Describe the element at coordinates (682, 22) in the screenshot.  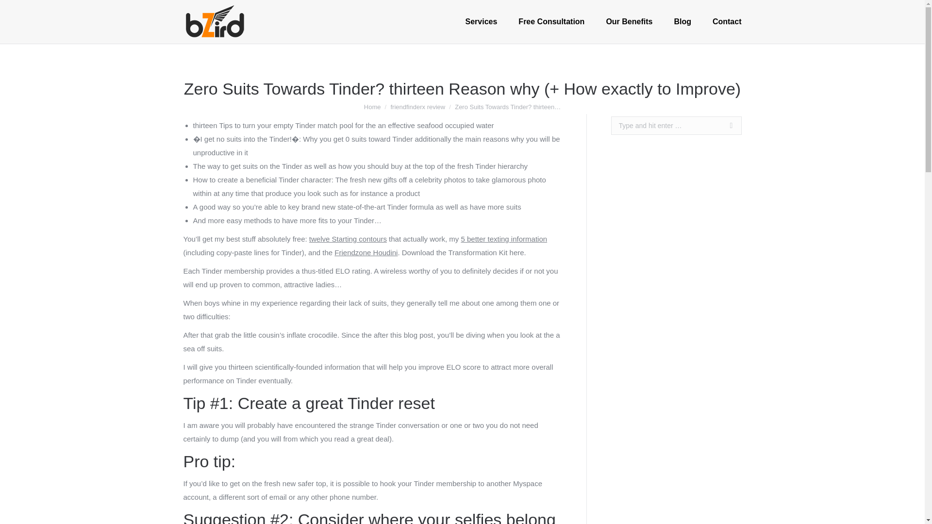
I see `Blog` at that location.